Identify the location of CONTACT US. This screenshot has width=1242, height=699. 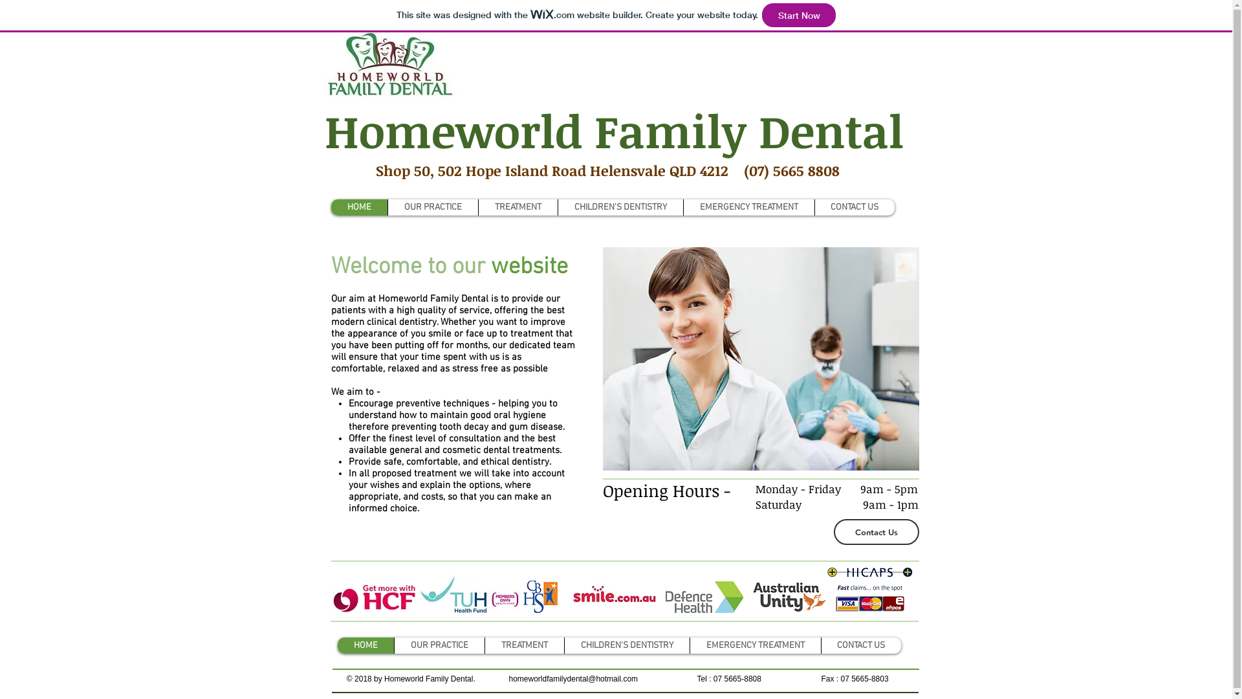
(854, 207).